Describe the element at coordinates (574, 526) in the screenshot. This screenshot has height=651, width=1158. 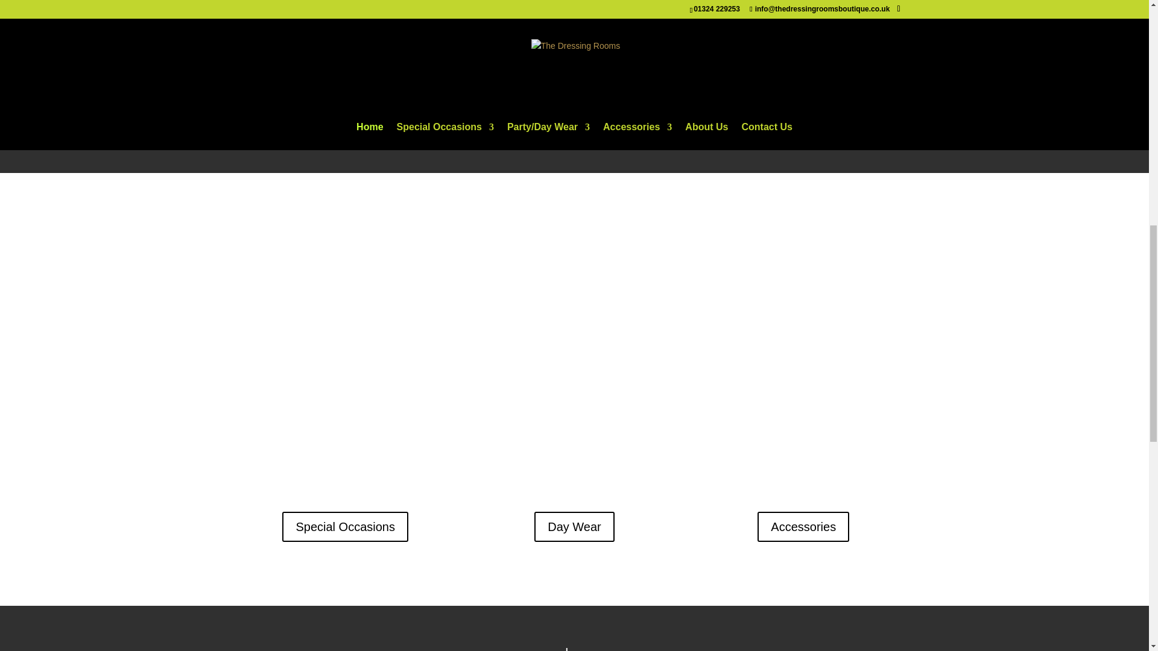
I see `Day Wear` at that location.